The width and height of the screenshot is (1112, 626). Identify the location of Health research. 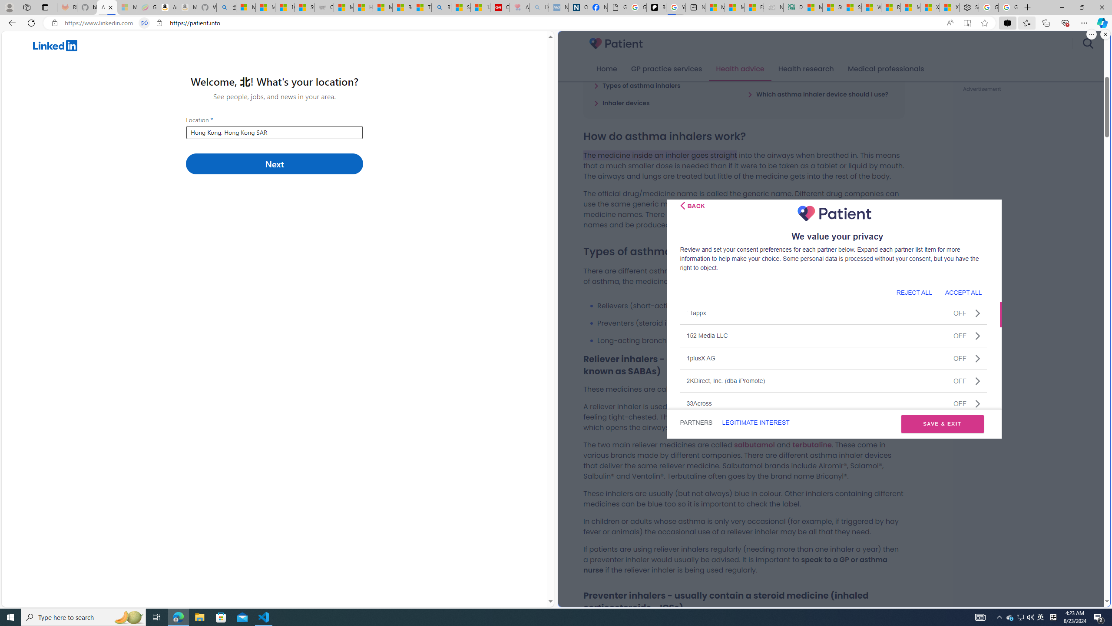
(805, 69).